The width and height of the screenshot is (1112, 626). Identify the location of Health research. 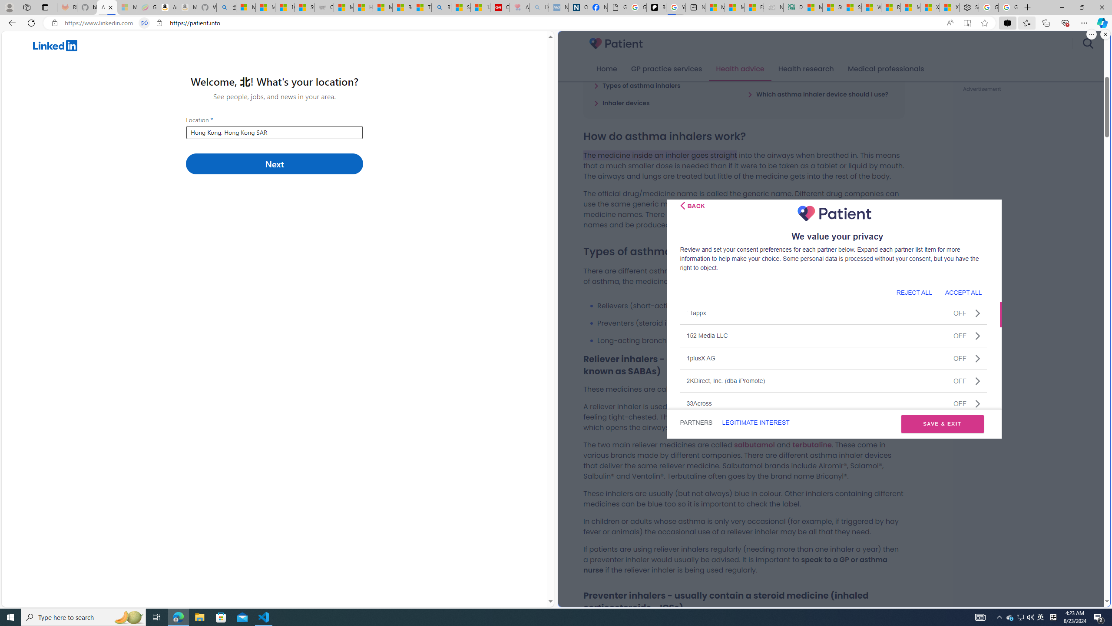
(805, 69).